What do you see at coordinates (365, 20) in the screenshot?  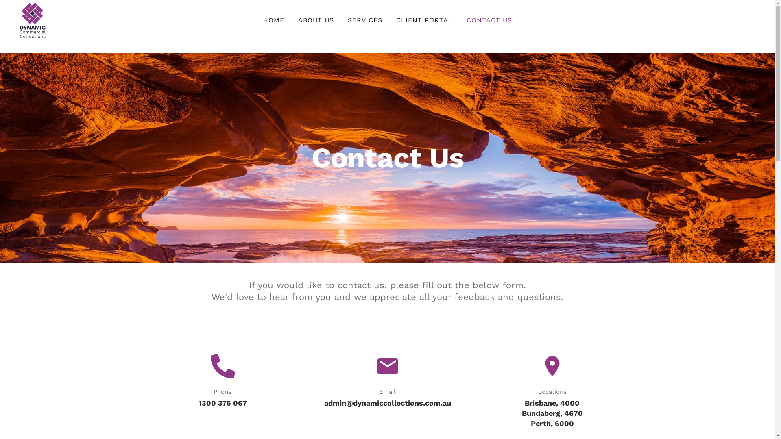 I see `SERVICES` at bounding box center [365, 20].